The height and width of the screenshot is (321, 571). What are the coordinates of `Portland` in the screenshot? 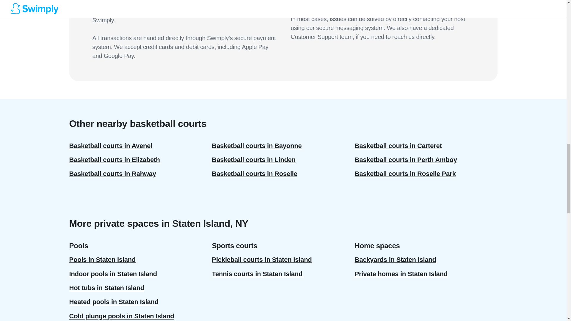 It's located at (20, 88).